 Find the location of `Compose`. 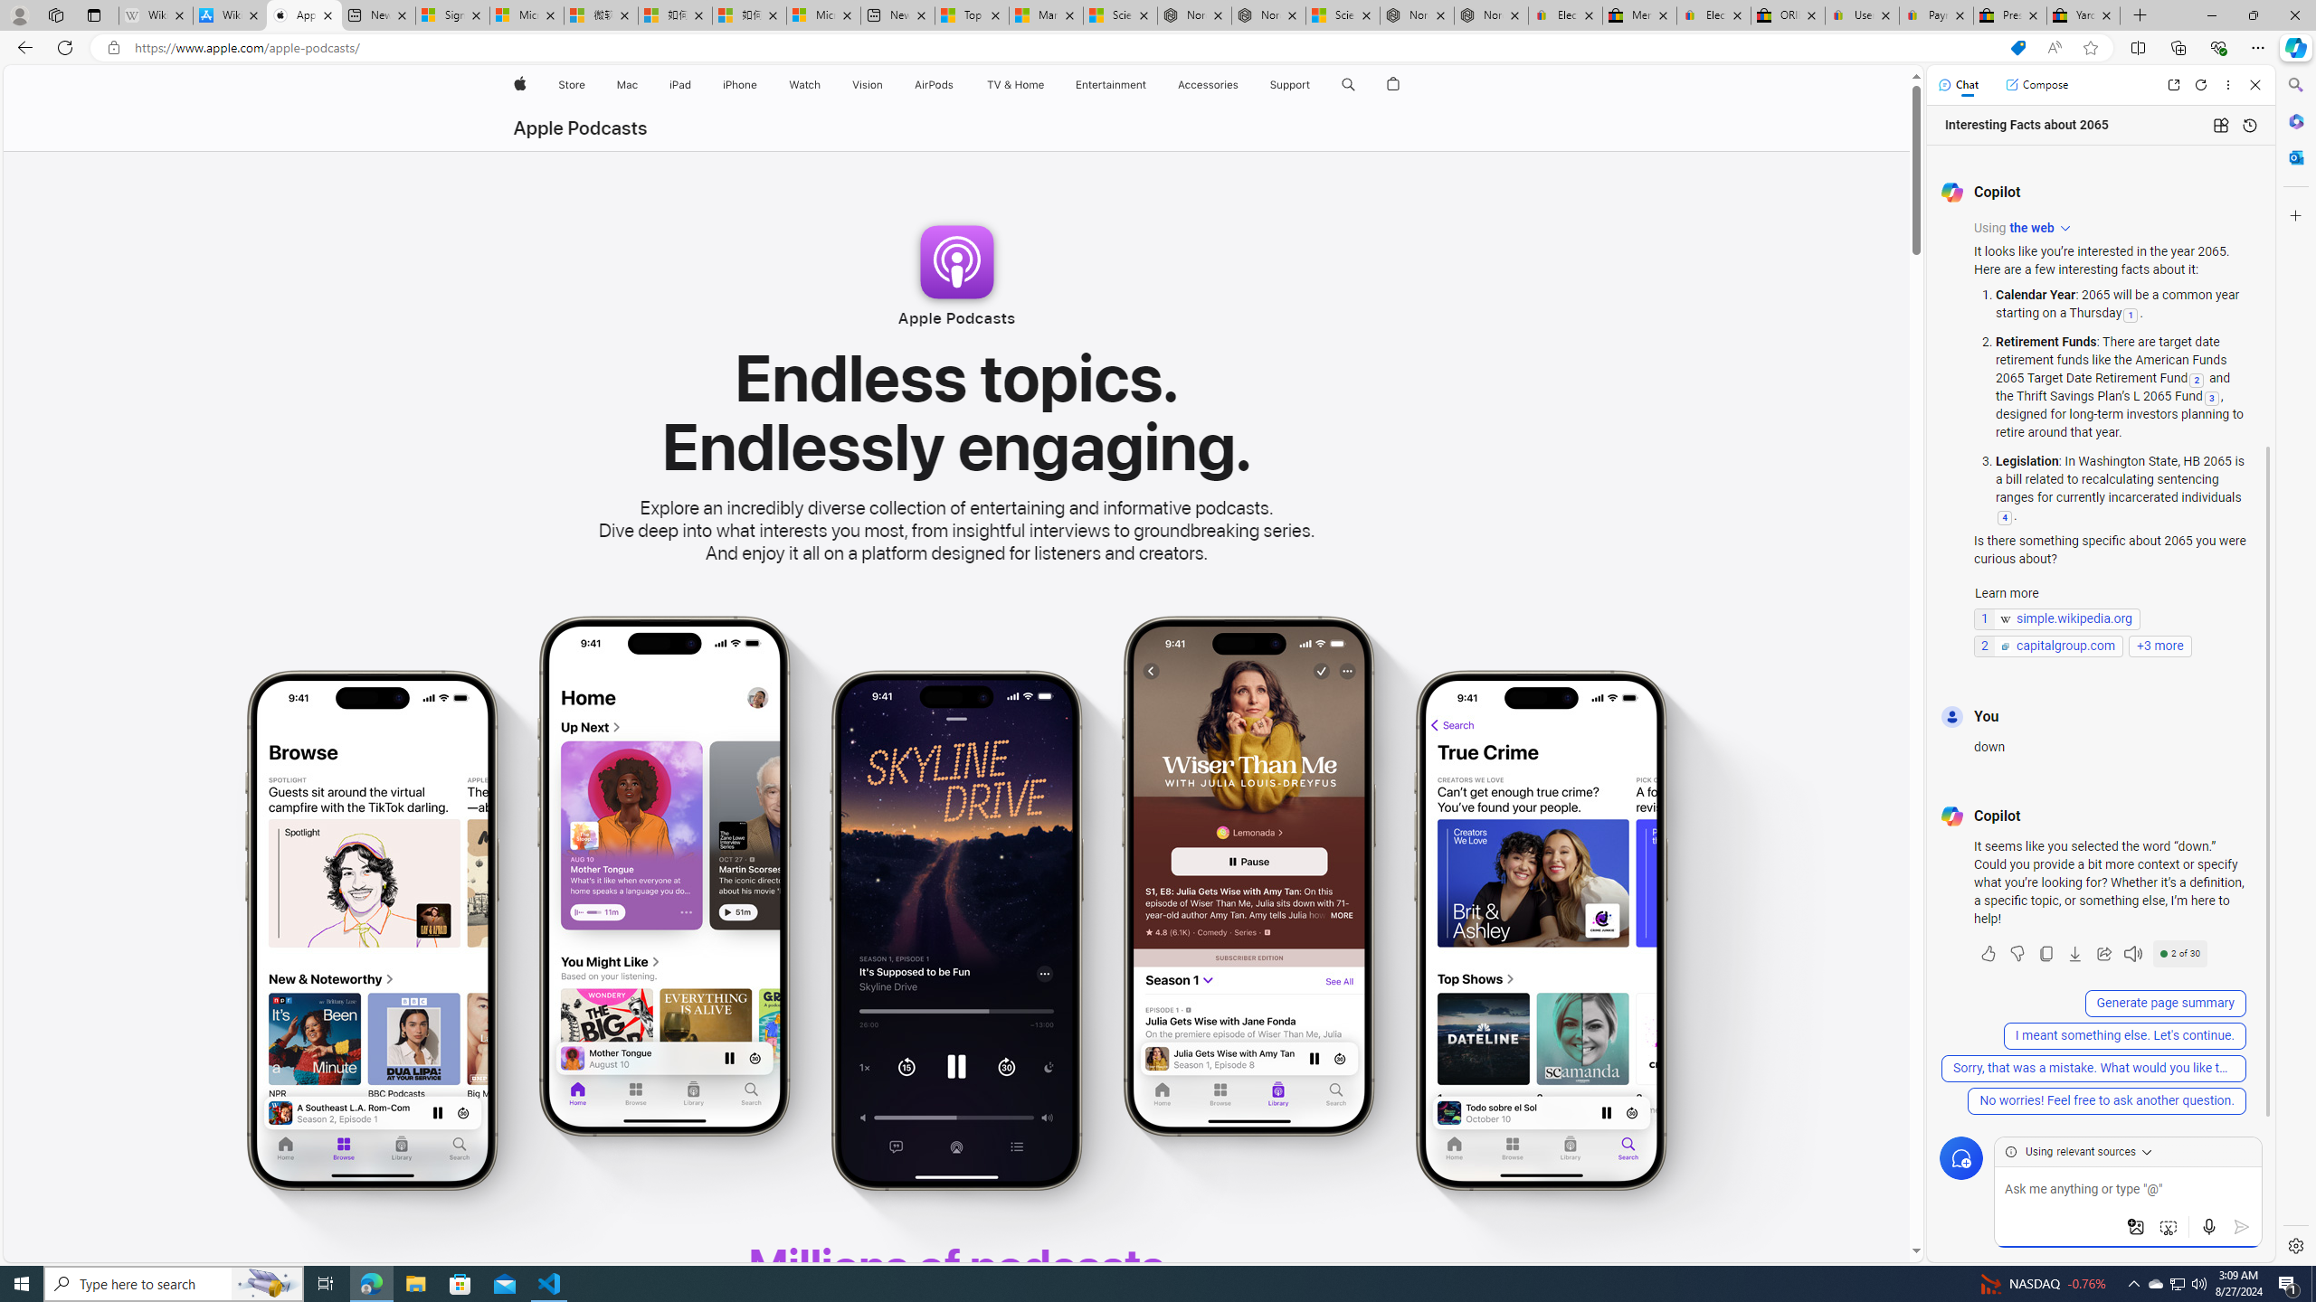

Compose is located at coordinates (2036, 84).